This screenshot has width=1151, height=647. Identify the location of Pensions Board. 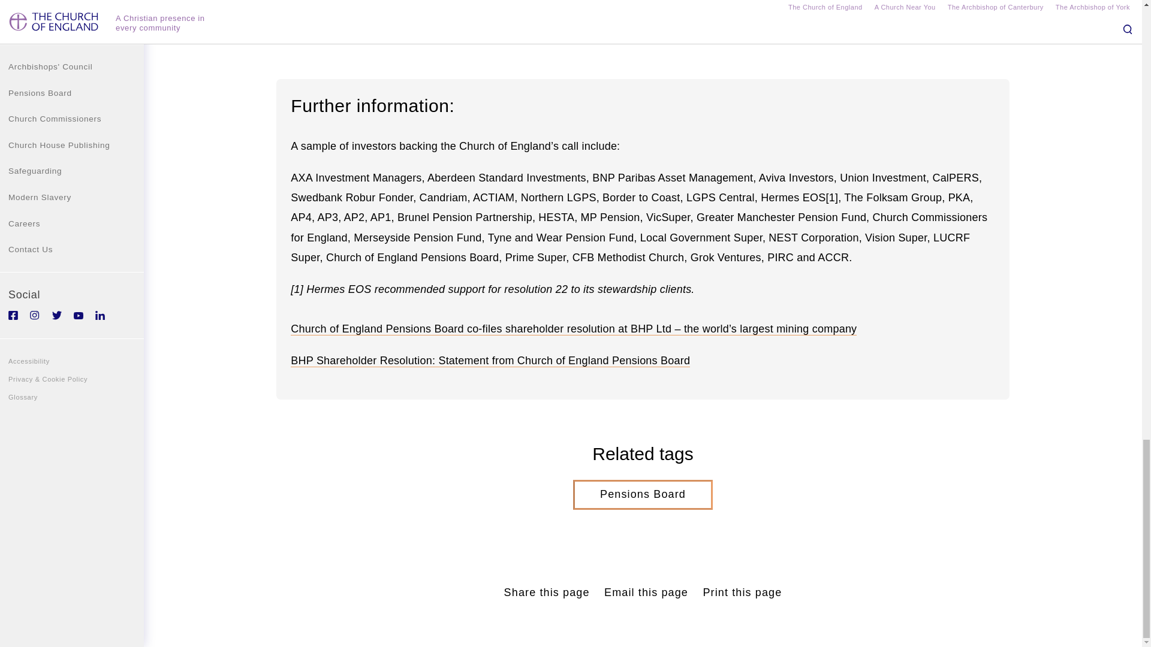
(643, 495).